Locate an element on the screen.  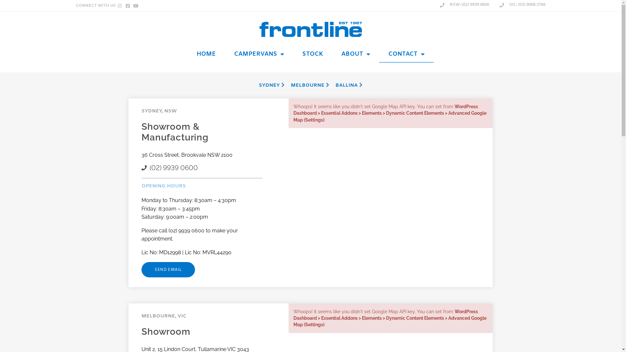
VW Transporter is located at coordinates (147, 182).